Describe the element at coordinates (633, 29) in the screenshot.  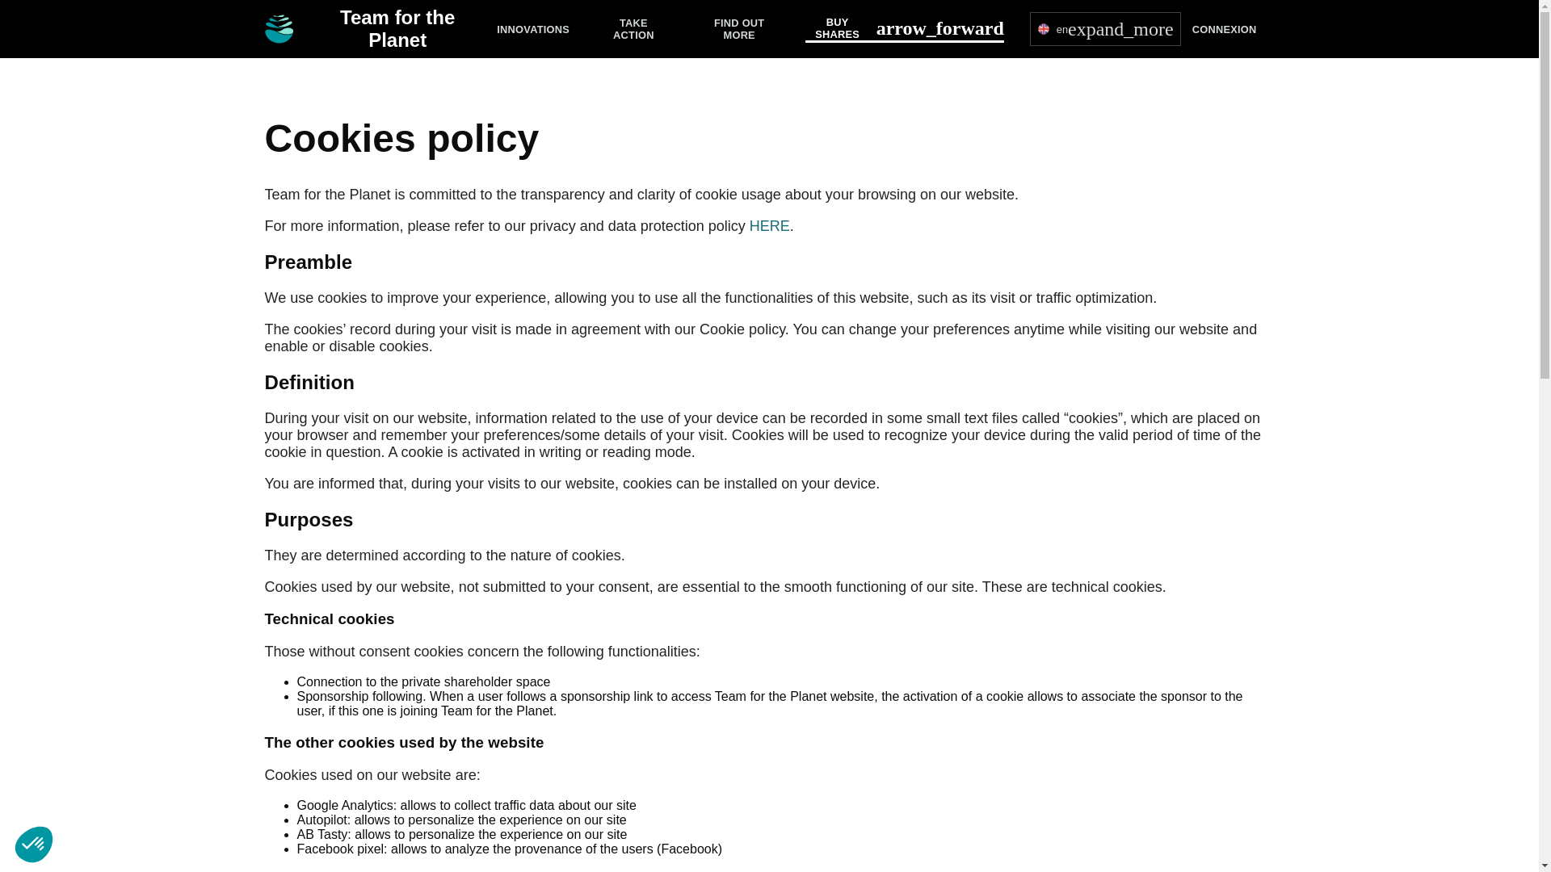
I see `TAKE ACTION` at that location.